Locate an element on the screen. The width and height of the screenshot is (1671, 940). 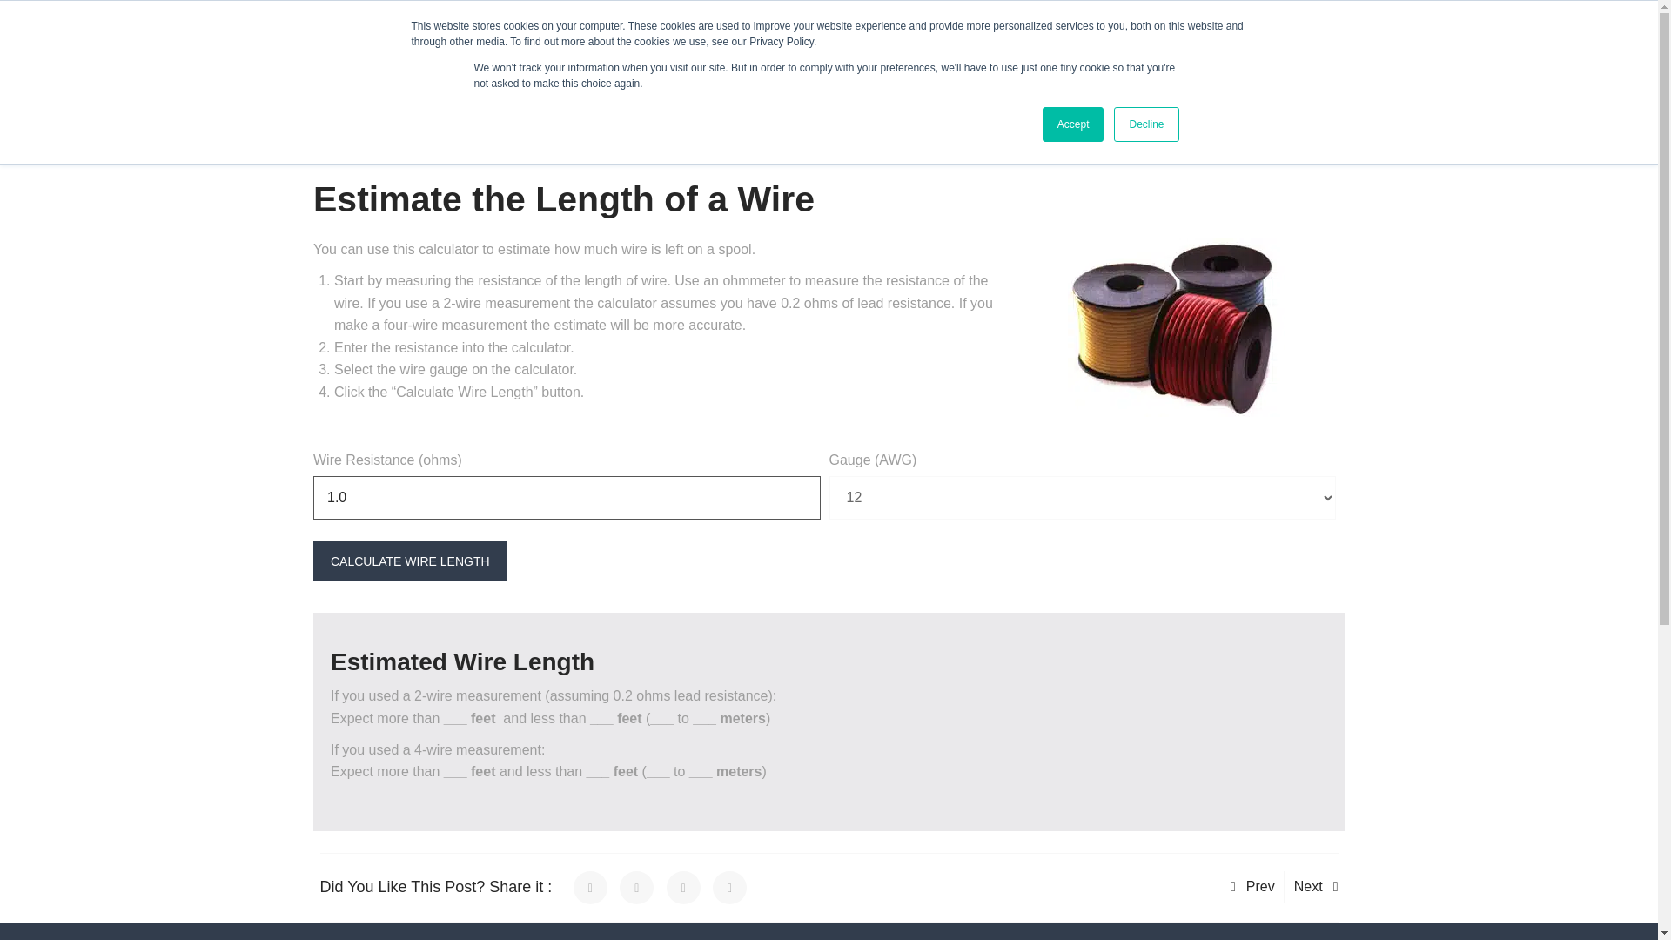
Events is located at coordinates (424, 22).